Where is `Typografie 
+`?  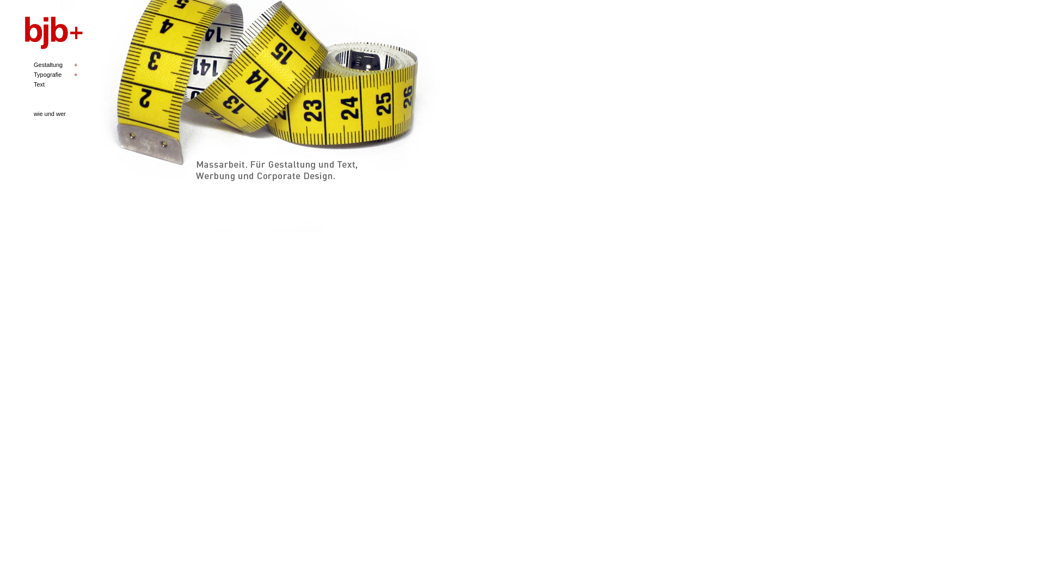
Typografie 
+ is located at coordinates (48, 75).